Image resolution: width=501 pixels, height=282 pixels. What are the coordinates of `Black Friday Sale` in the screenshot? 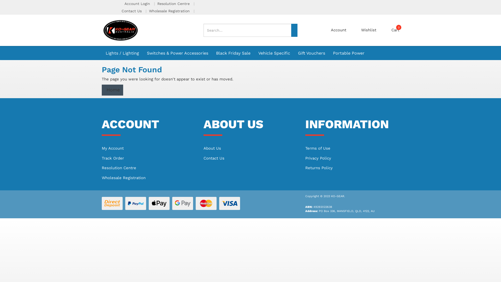 It's located at (233, 53).